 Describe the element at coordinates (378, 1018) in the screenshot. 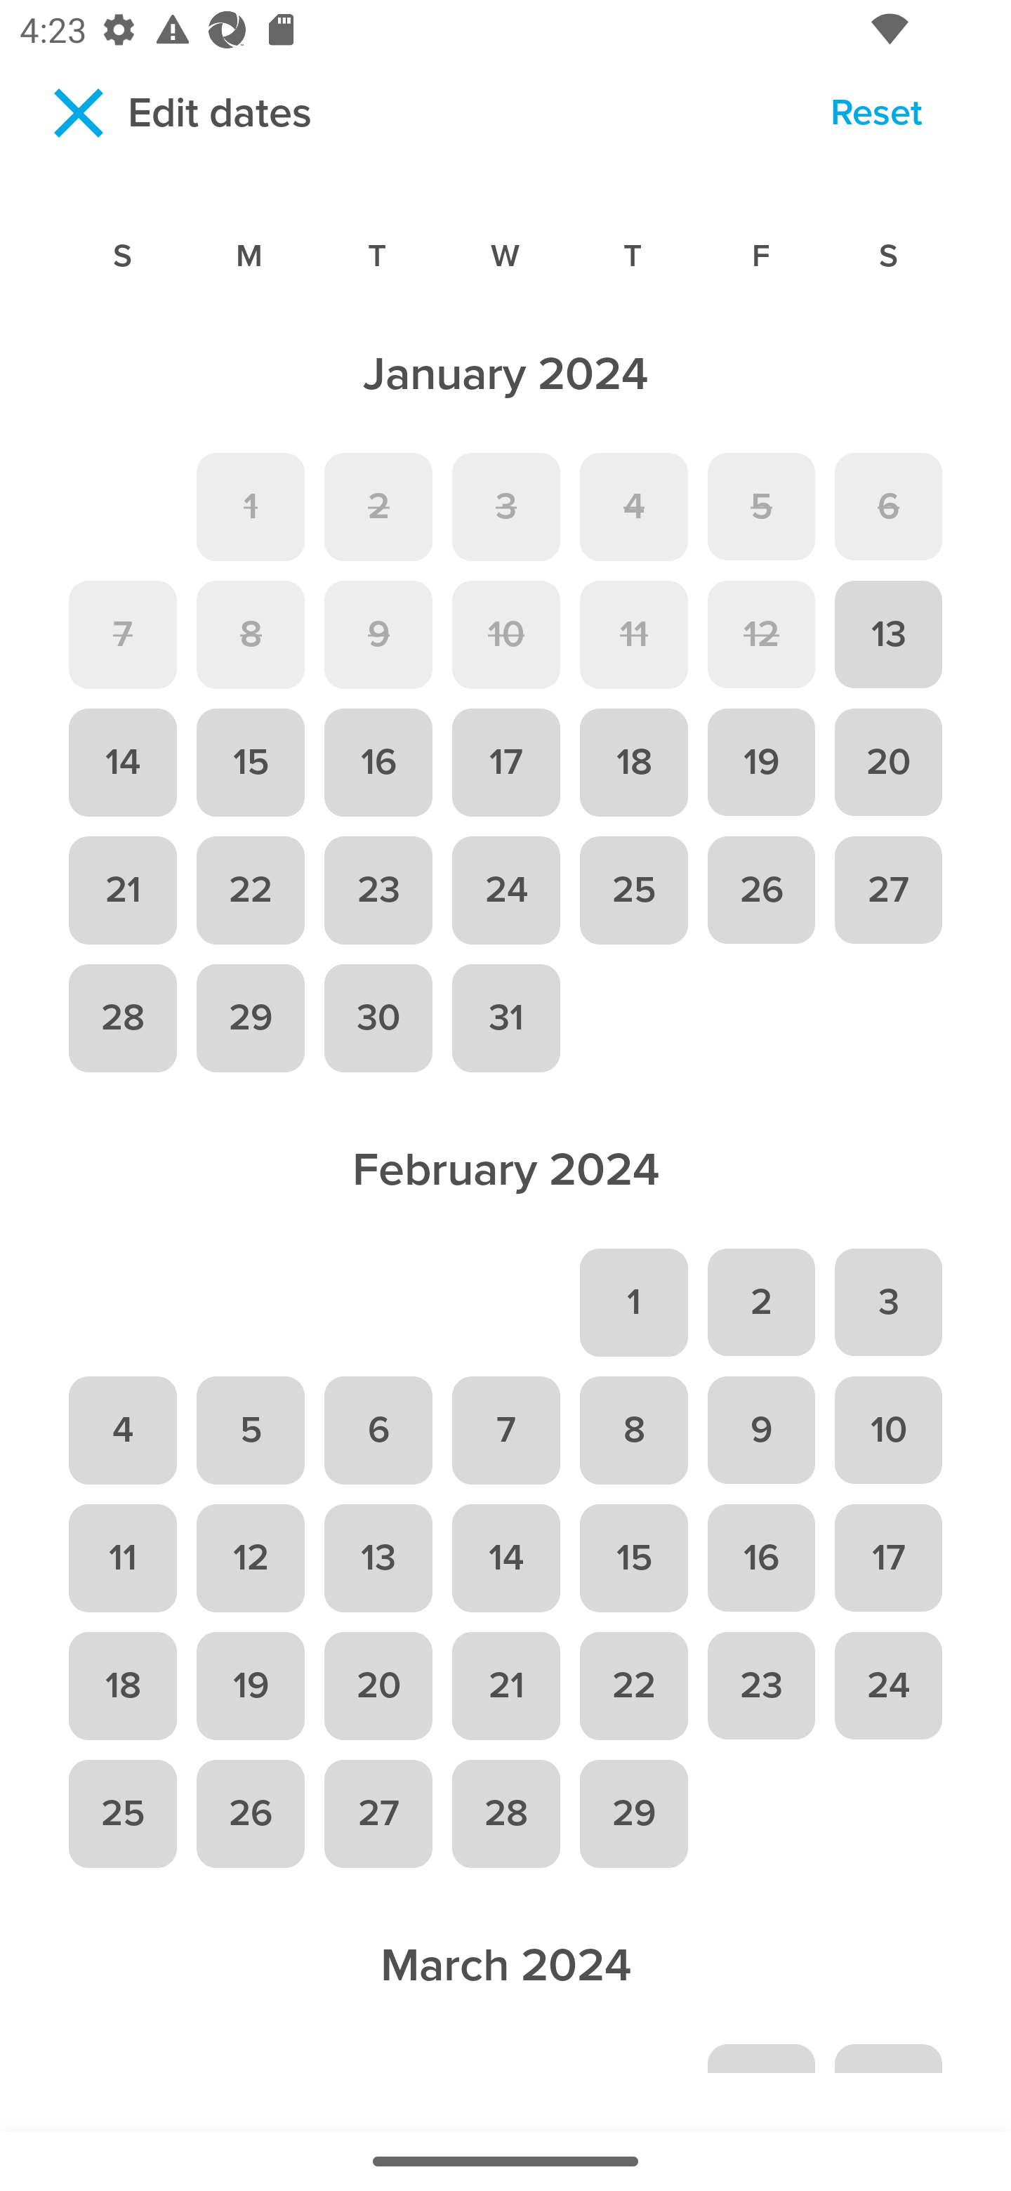

I see `30` at that location.